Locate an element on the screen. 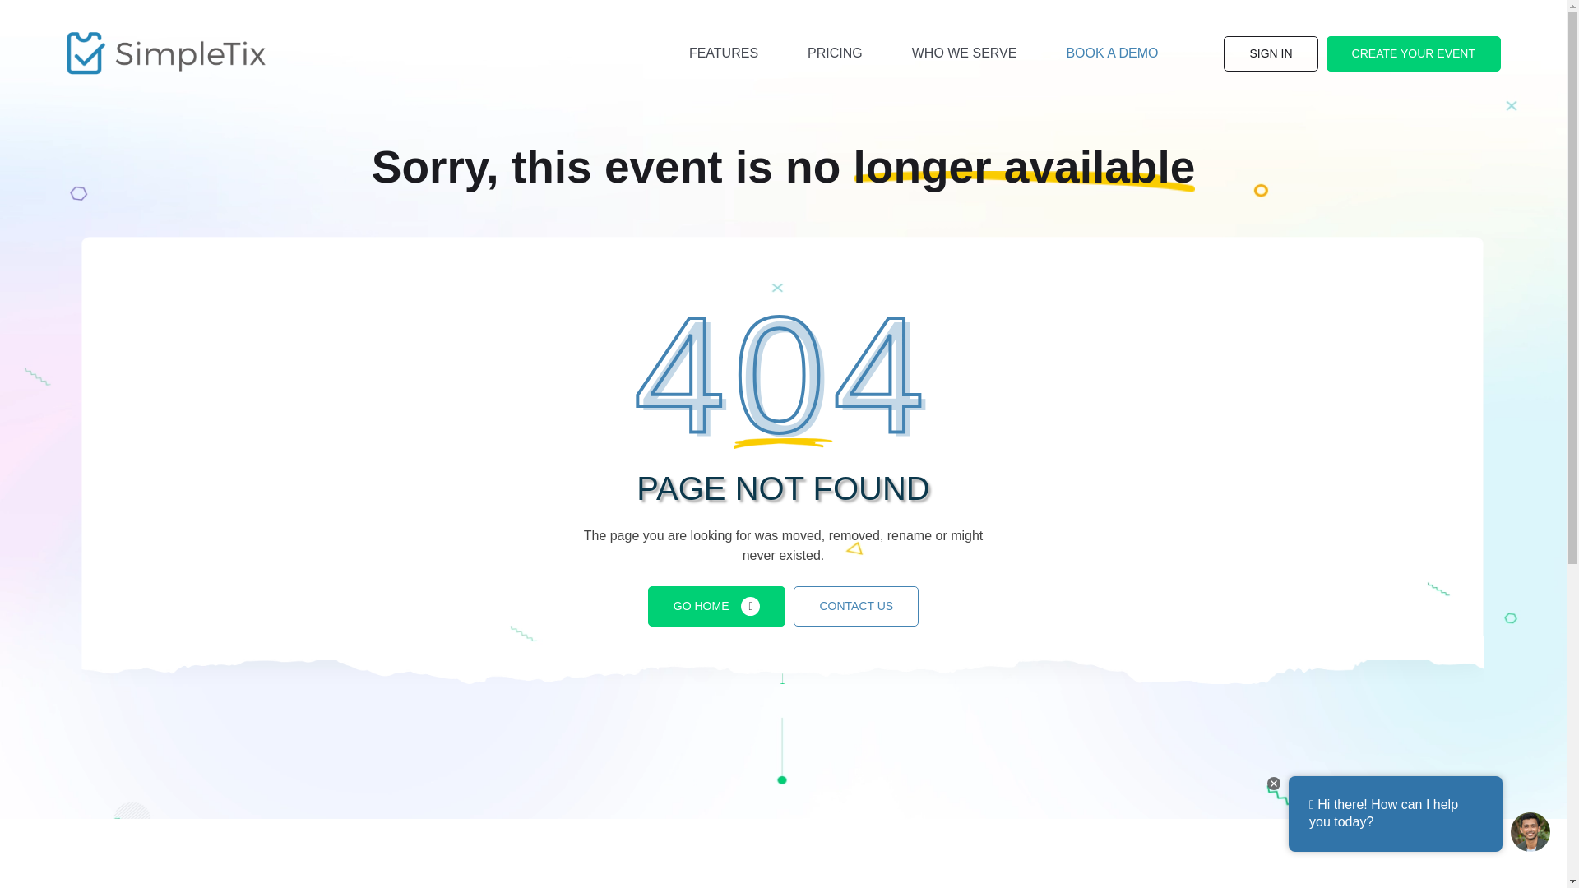 The image size is (1579, 888). PRICING is located at coordinates (836, 53).